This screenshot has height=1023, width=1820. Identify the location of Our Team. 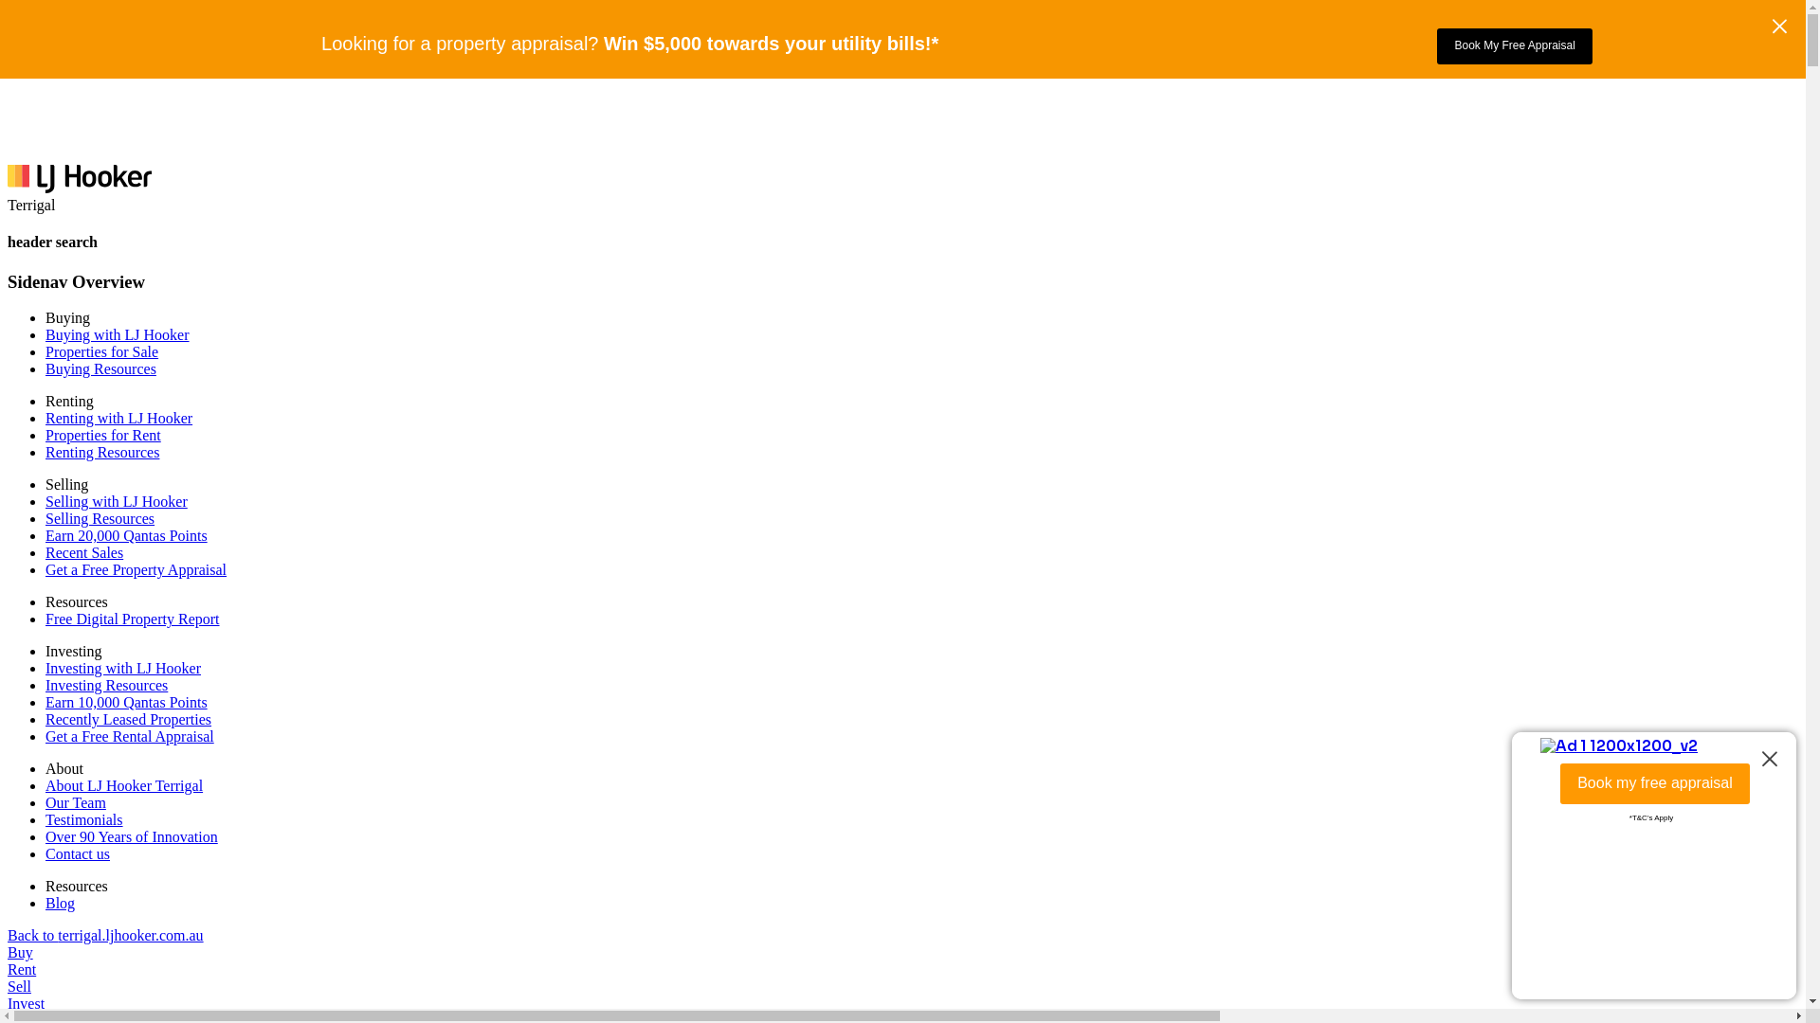
(76, 803).